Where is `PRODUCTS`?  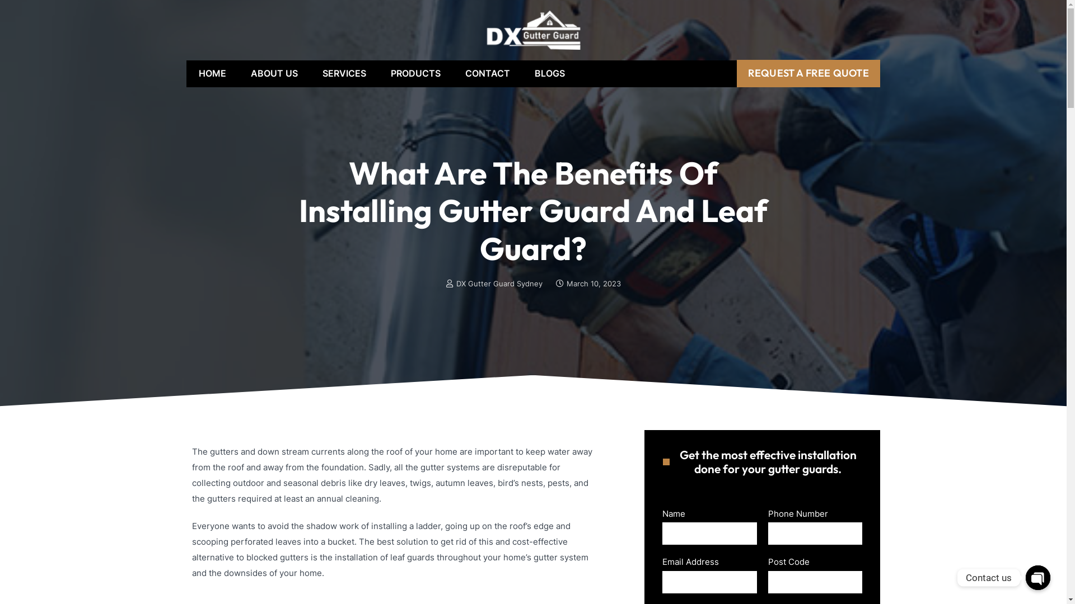
PRODUCTS is located at coordinates (415, 74).